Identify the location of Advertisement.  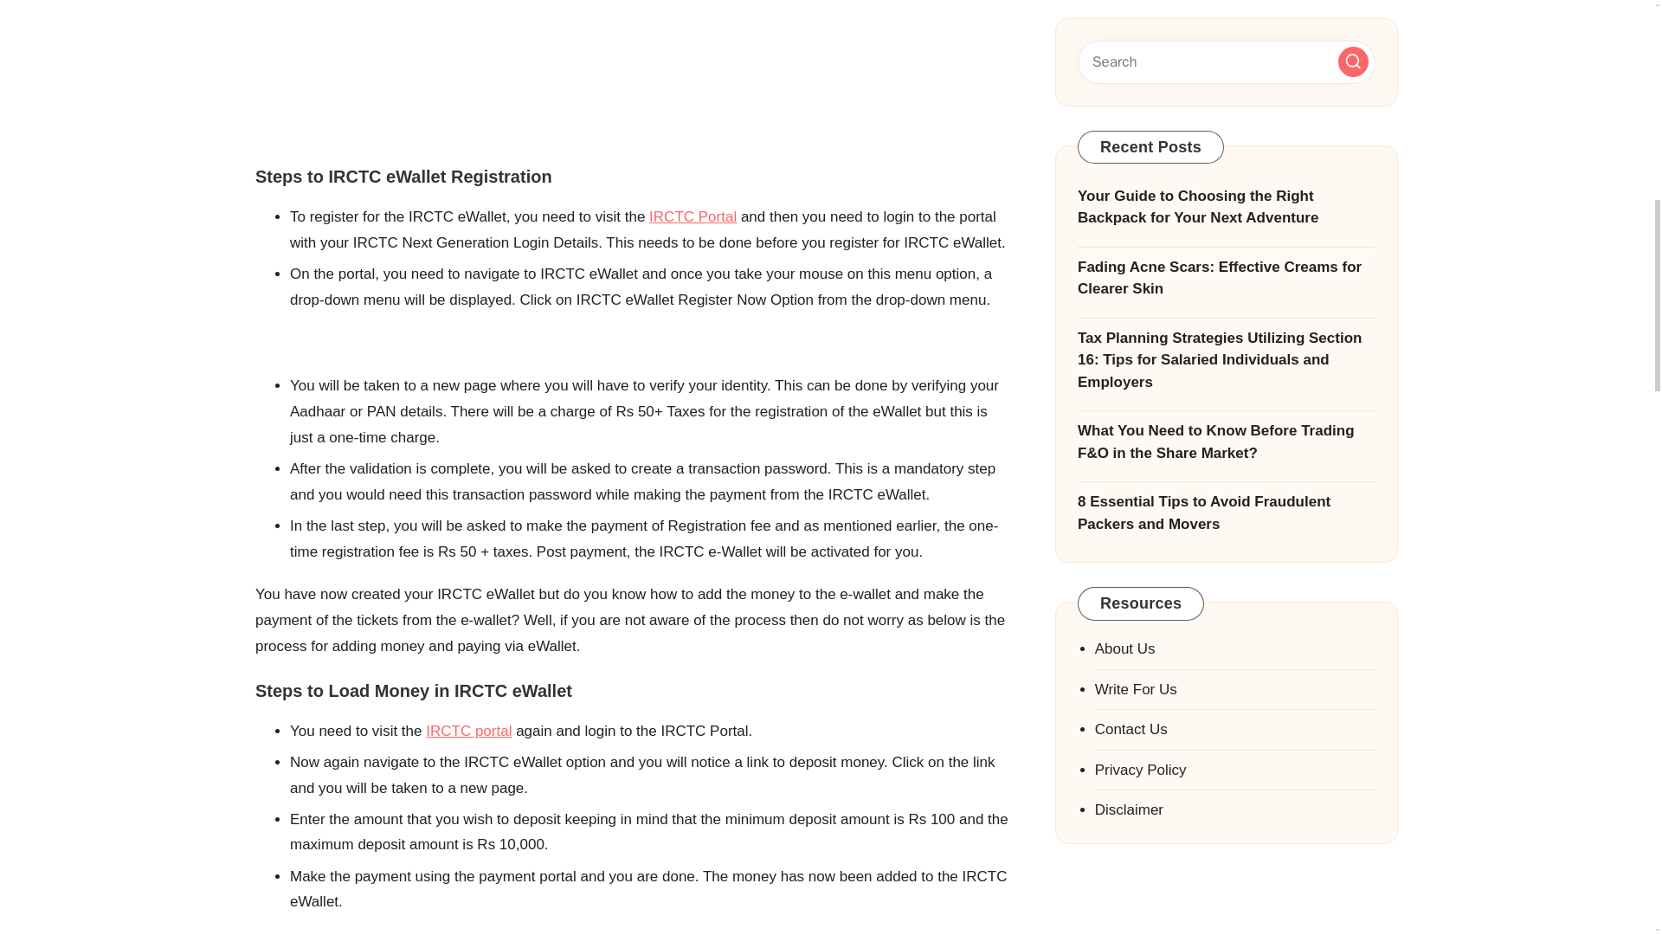
(634, 68).